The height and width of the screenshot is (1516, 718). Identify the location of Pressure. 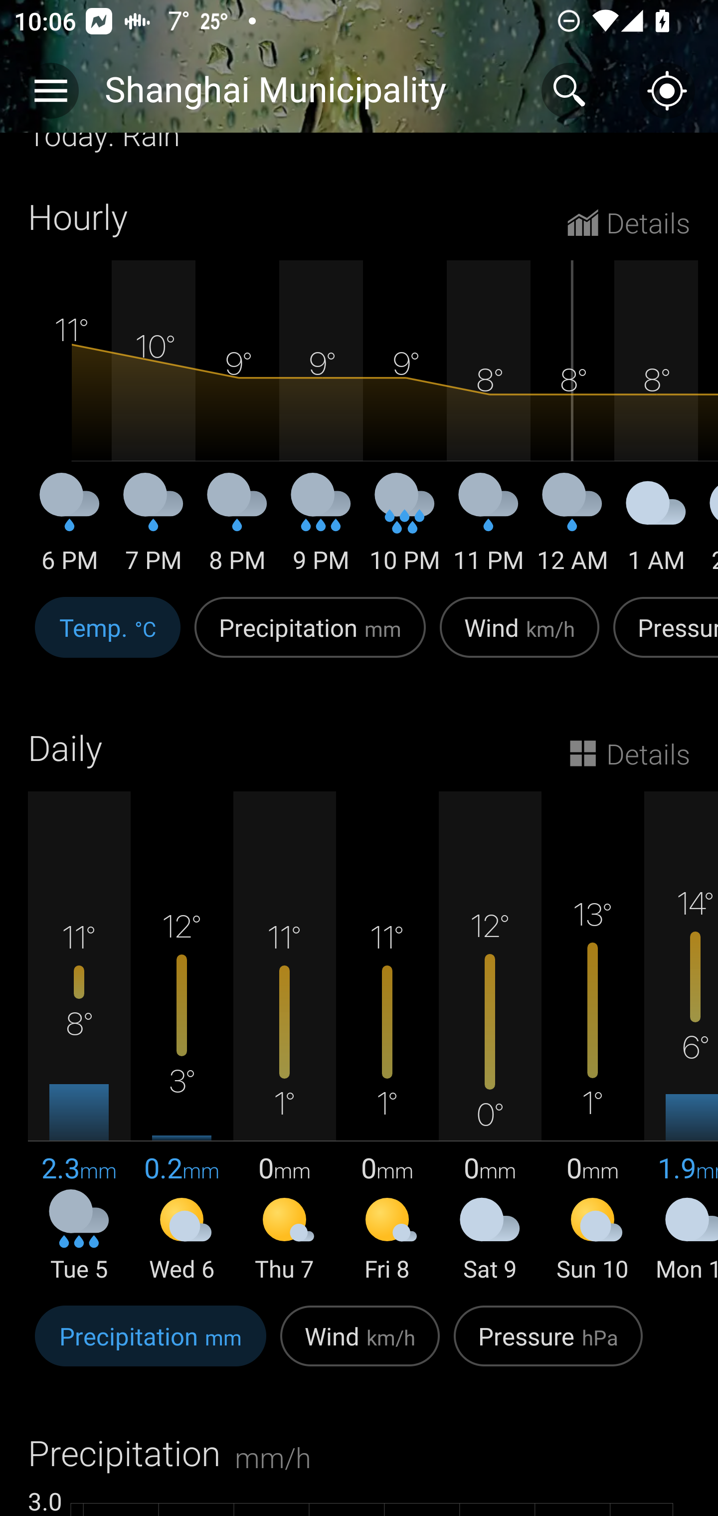
(662, 637).